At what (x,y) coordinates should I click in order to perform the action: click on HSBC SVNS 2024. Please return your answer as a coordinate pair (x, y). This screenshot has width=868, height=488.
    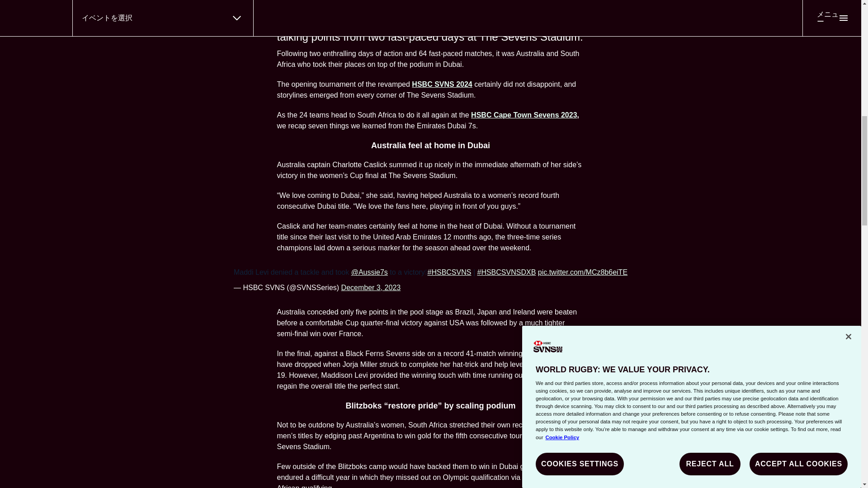
    Looking at the image, I should click on (442, 84).